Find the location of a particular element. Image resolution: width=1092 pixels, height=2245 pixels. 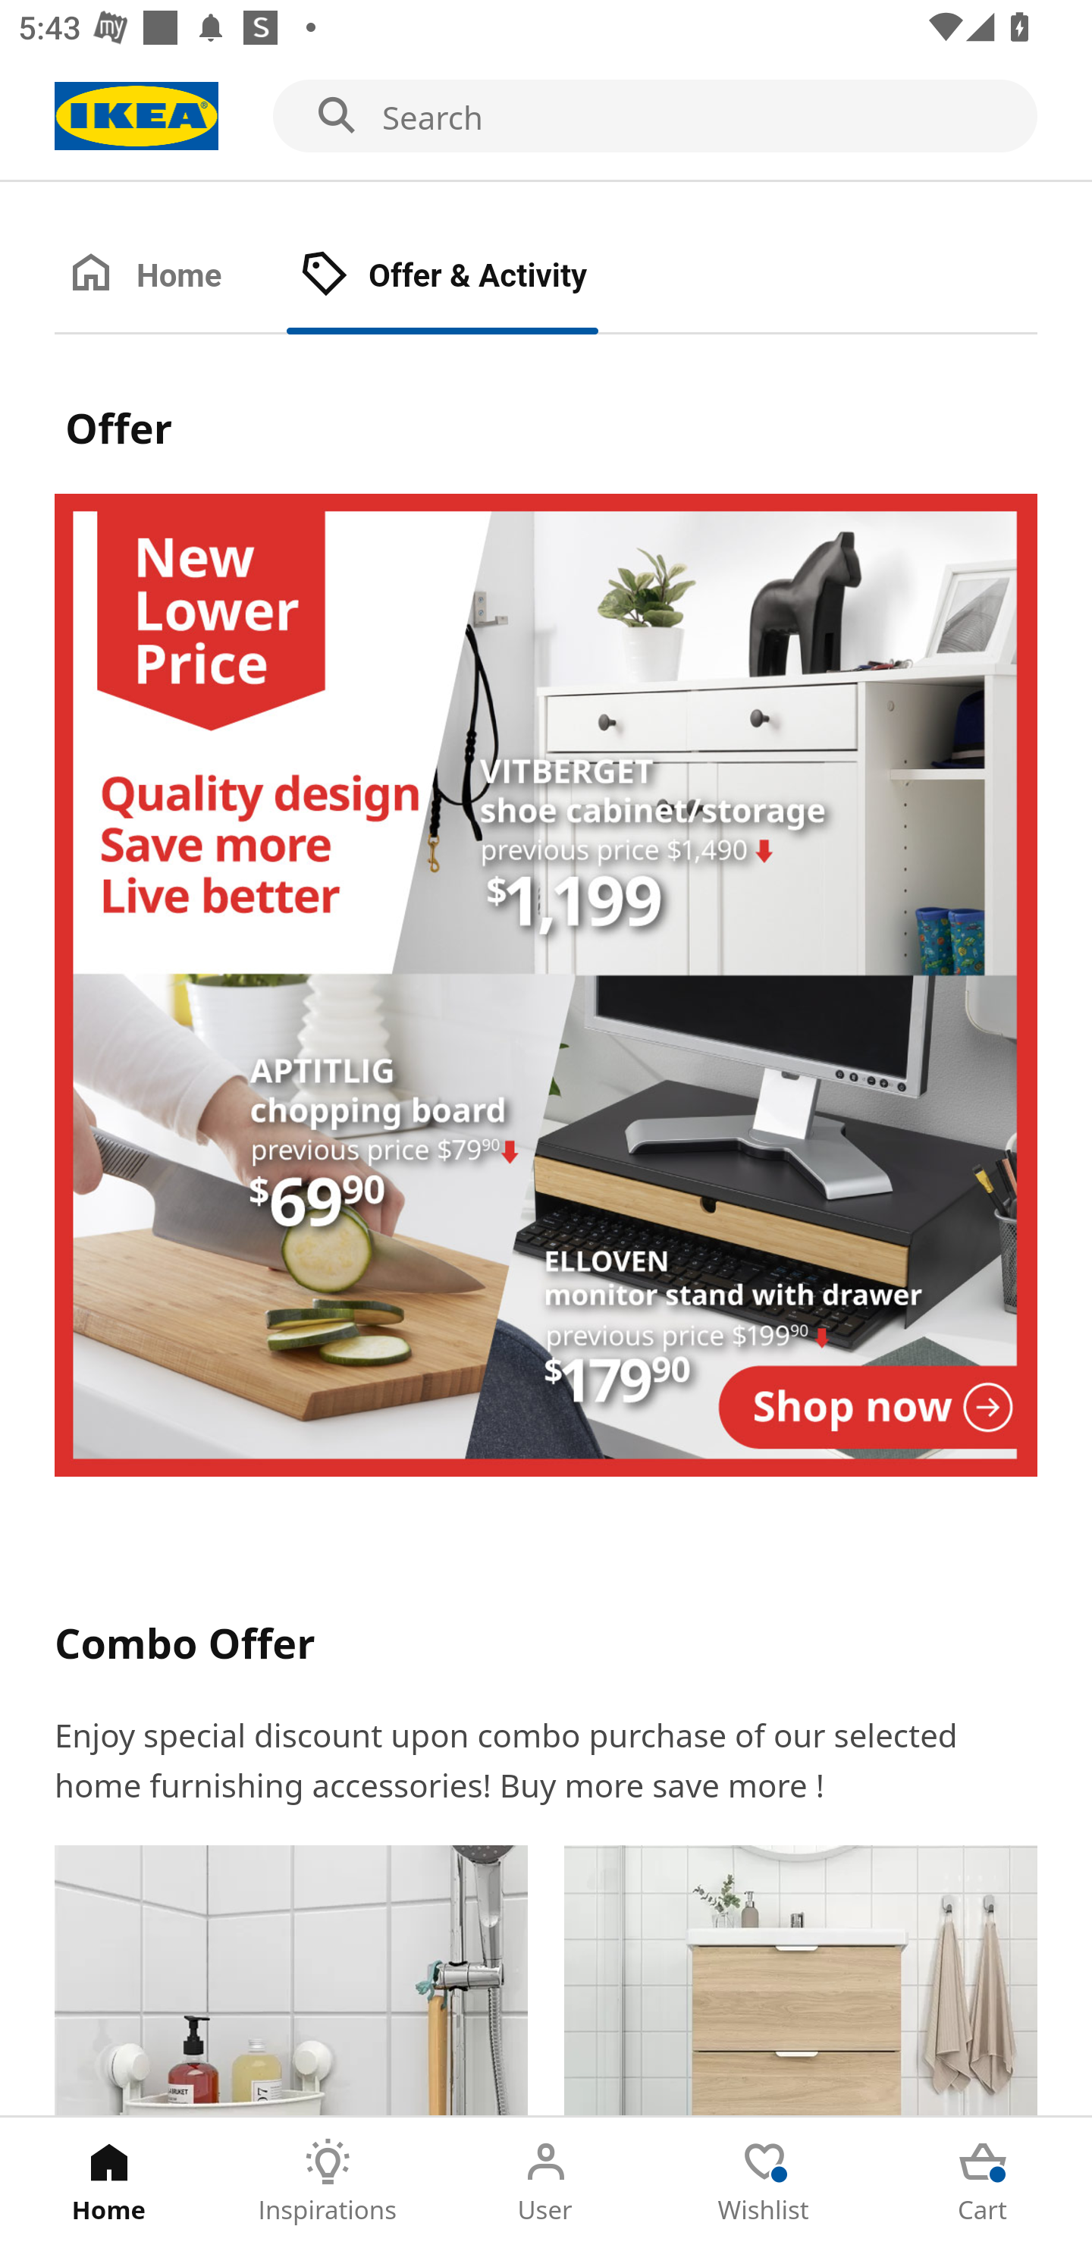

Wishlist
Tab 4 of 5 is located at coordinates (764, 2181).